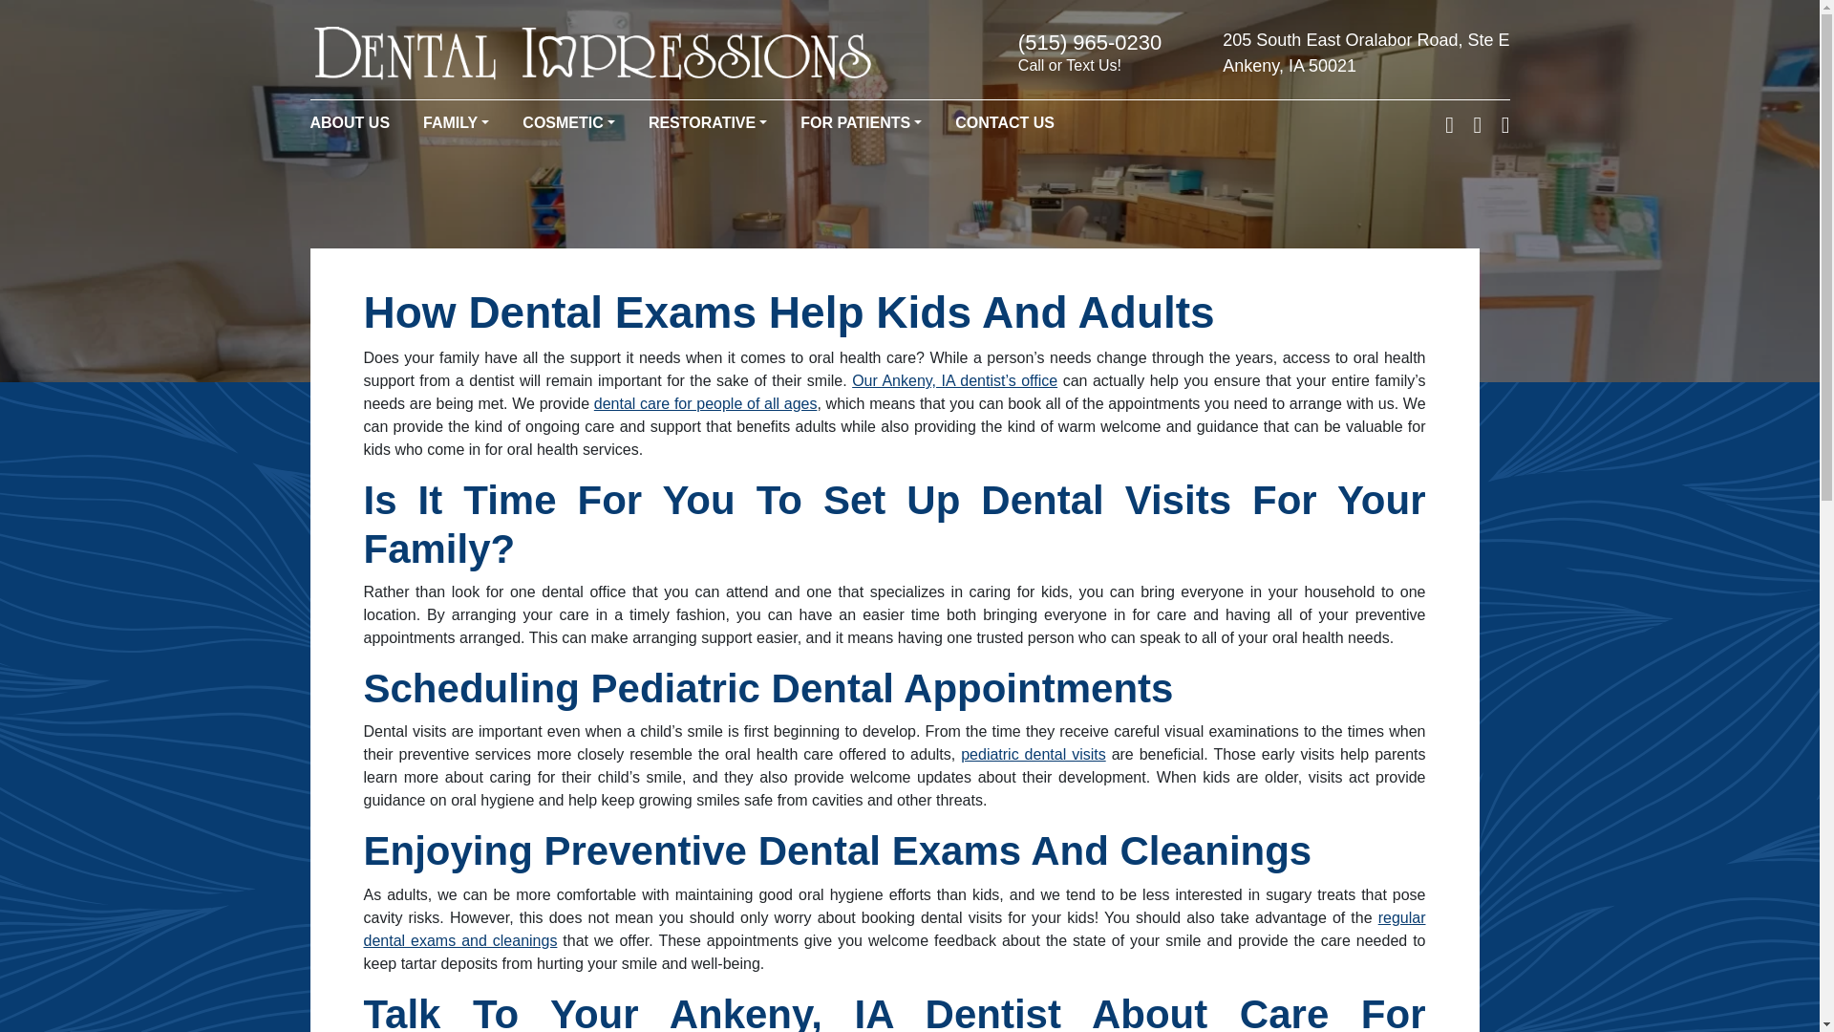 Image resolution: width=1834 pixels, height=1032 pixels. I want to click on ABOUT US, so click(350, 122).